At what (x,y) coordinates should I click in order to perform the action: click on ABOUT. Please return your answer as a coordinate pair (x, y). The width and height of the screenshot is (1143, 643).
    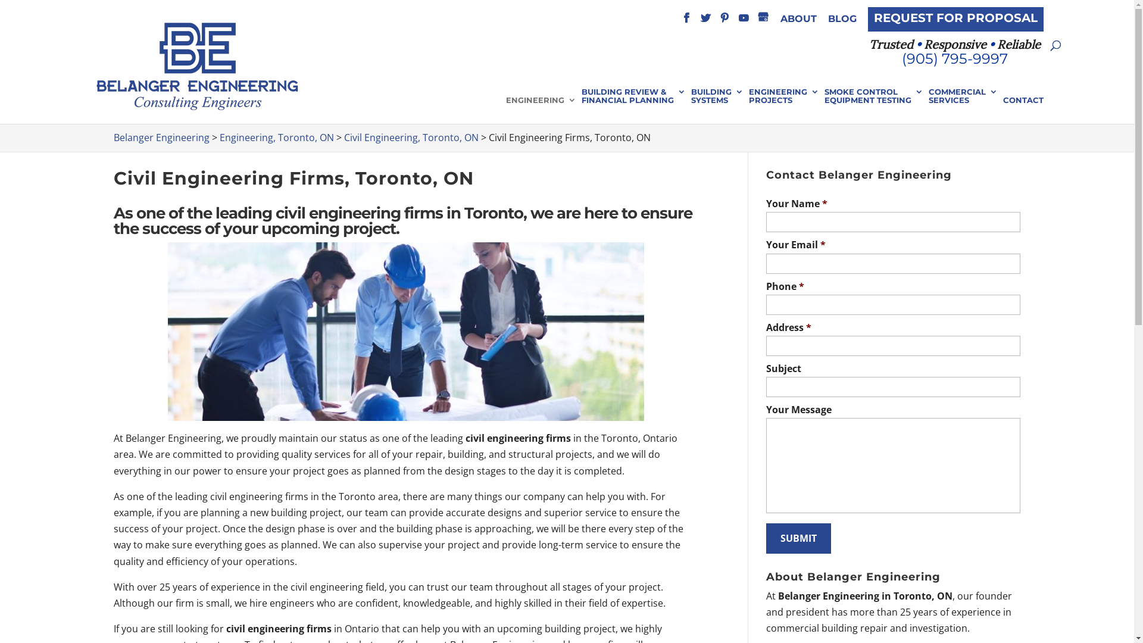
    Looking at the image, I should click on (798, 23).